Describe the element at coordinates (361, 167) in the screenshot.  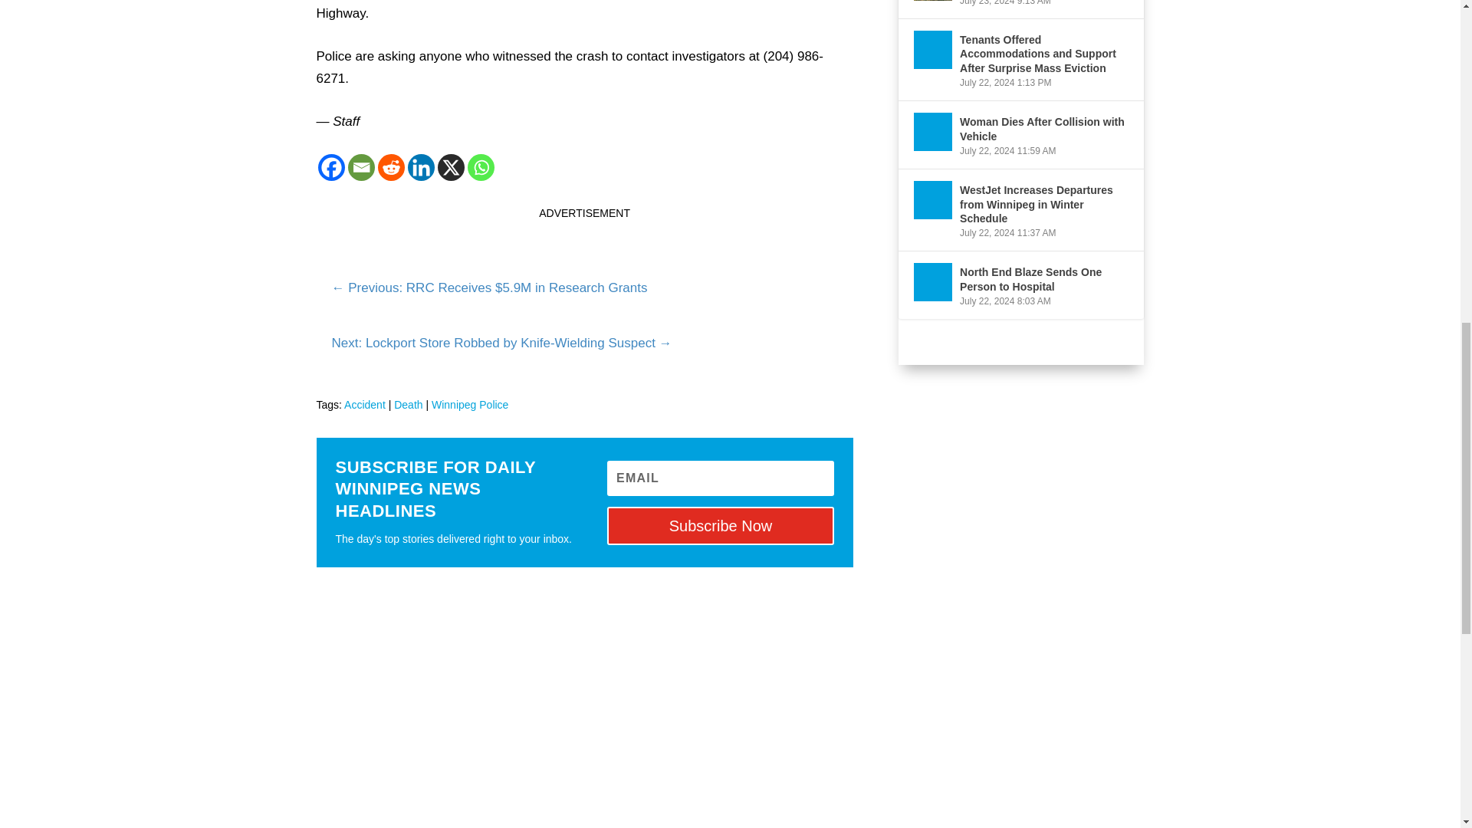
I see `Email` at that location.